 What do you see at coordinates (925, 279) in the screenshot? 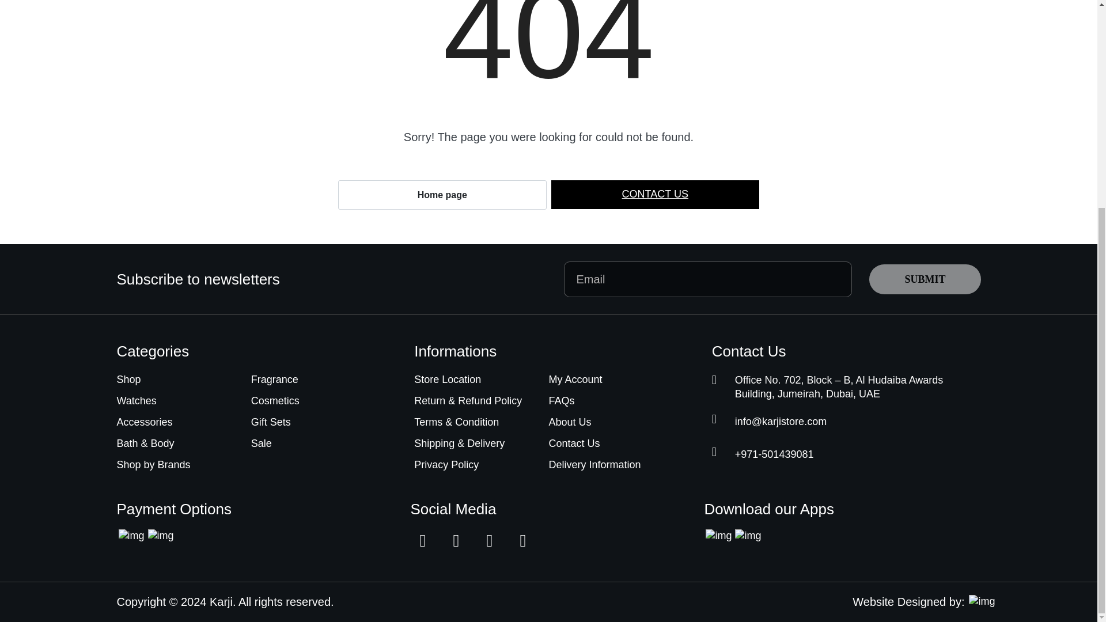
I see `Submit` at bounding box center [925, 279].